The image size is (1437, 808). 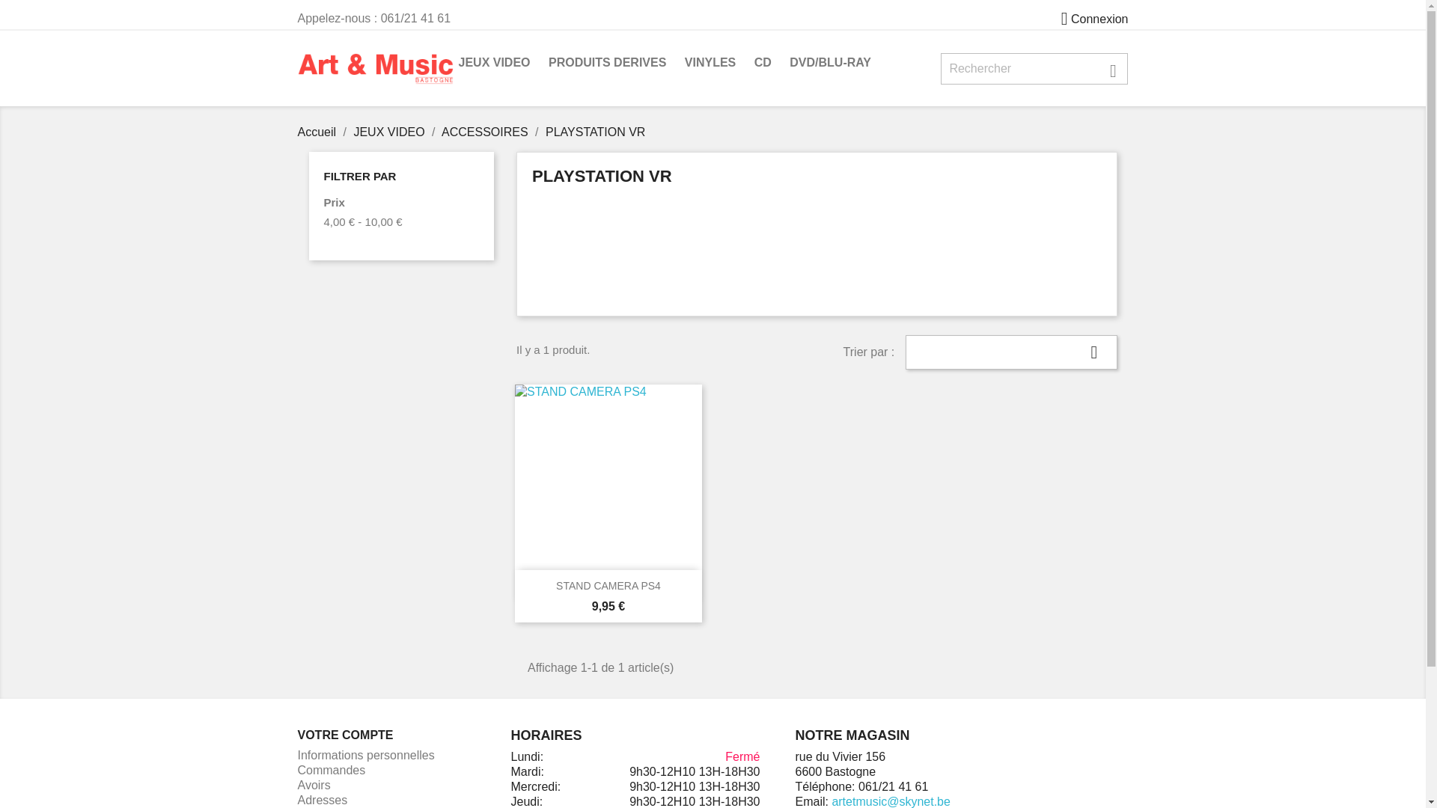 I want to click on Commandes, so click(x=332, y=771).